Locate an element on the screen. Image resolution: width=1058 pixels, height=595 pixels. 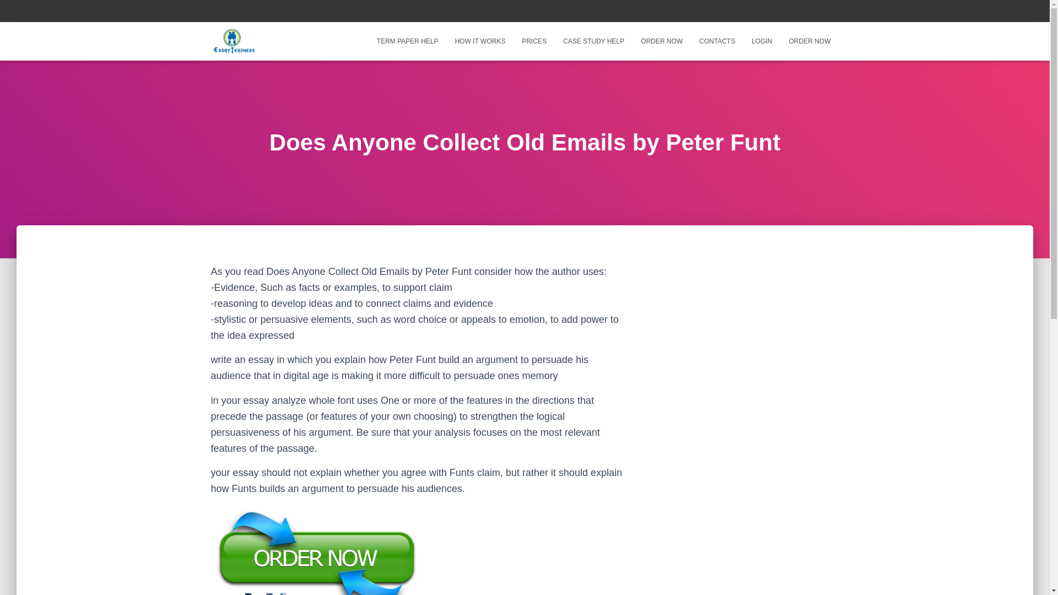
TERM PAPER HELP is located at coordinates (407, 41).